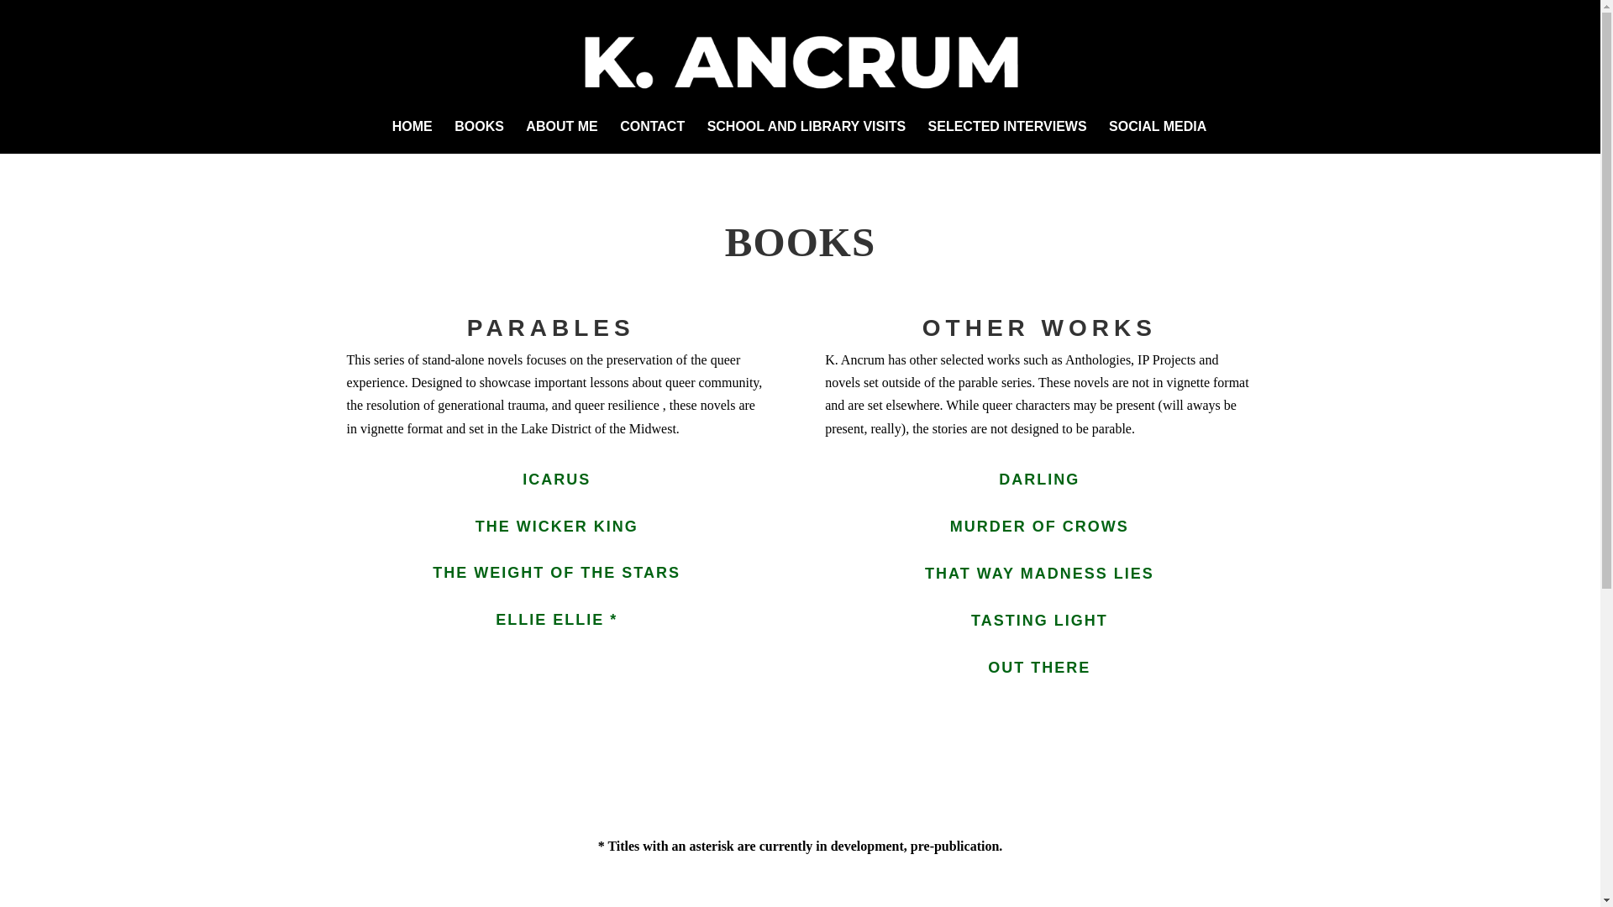 This screenshot has height=907, width=1613. What do you see at coordinates (412, 136) in the screenshot?
I see `HOME` at bounding box center [412, 136].